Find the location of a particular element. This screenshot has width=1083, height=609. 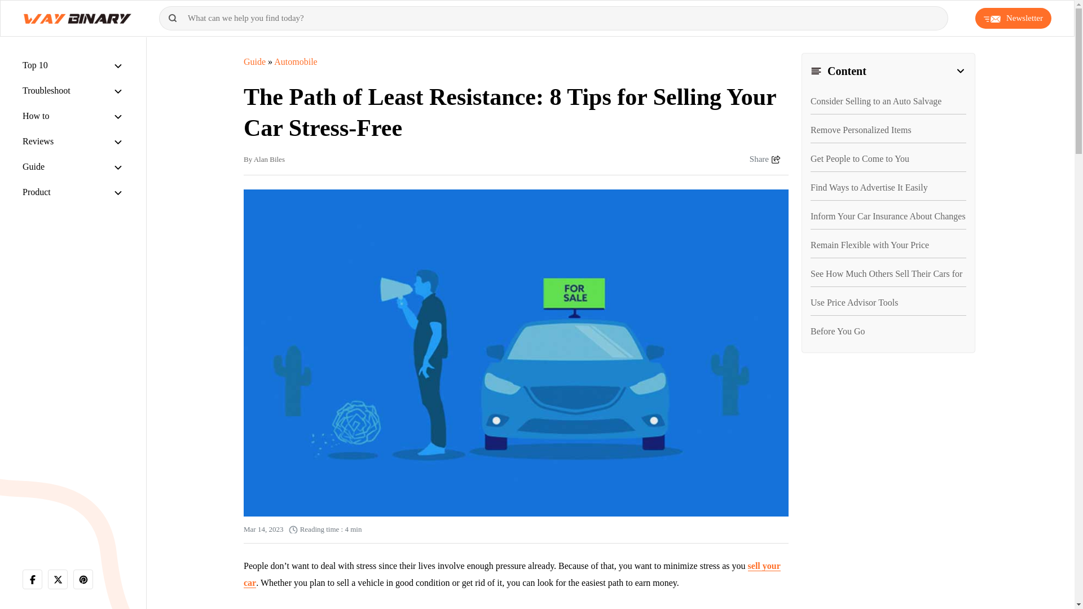

Reviews is located at coordinates (38, 141).